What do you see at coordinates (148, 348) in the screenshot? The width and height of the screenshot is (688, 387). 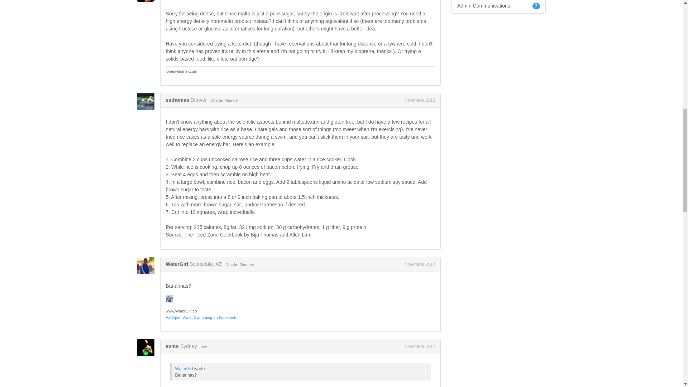 I see `evmo` at bounding box center [148, 348].